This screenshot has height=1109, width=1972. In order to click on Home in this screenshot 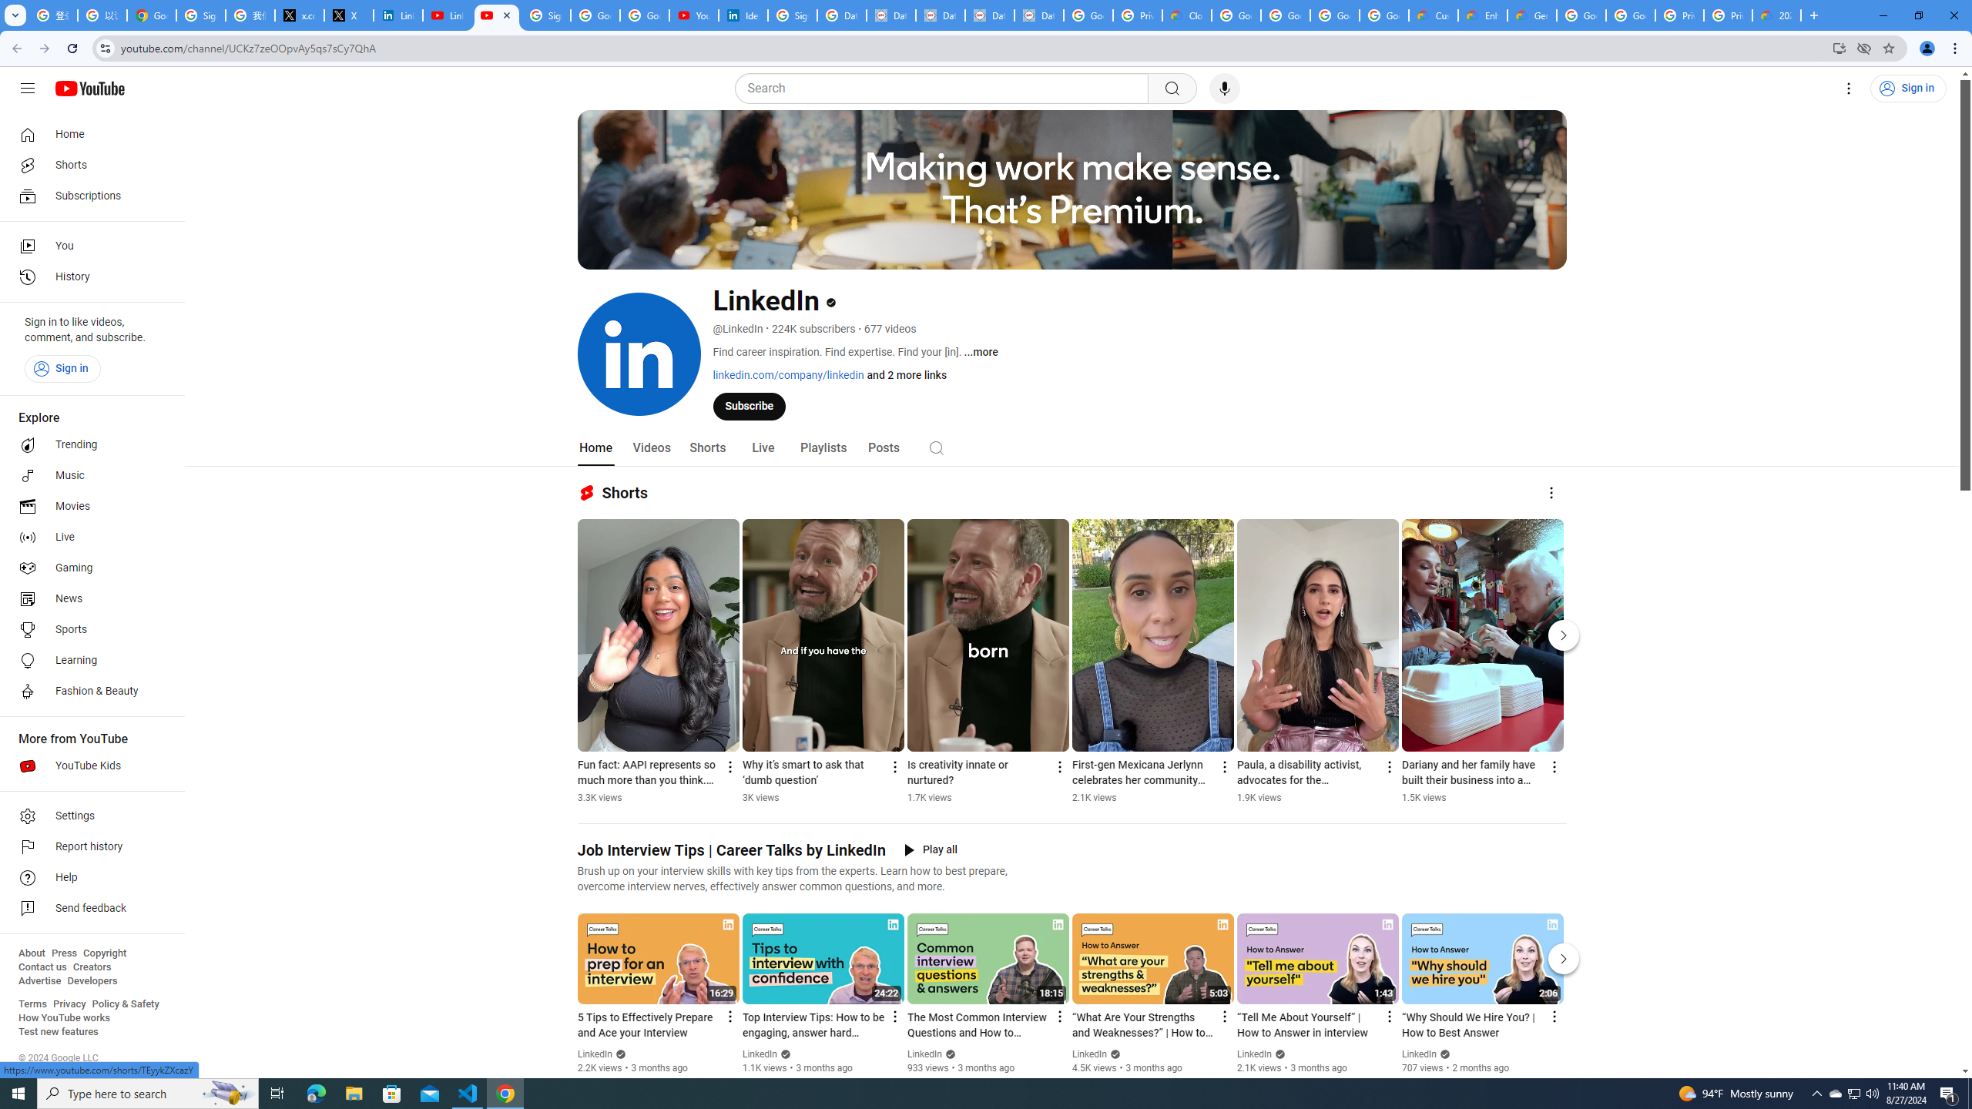, I will do `click(88, 134)`.